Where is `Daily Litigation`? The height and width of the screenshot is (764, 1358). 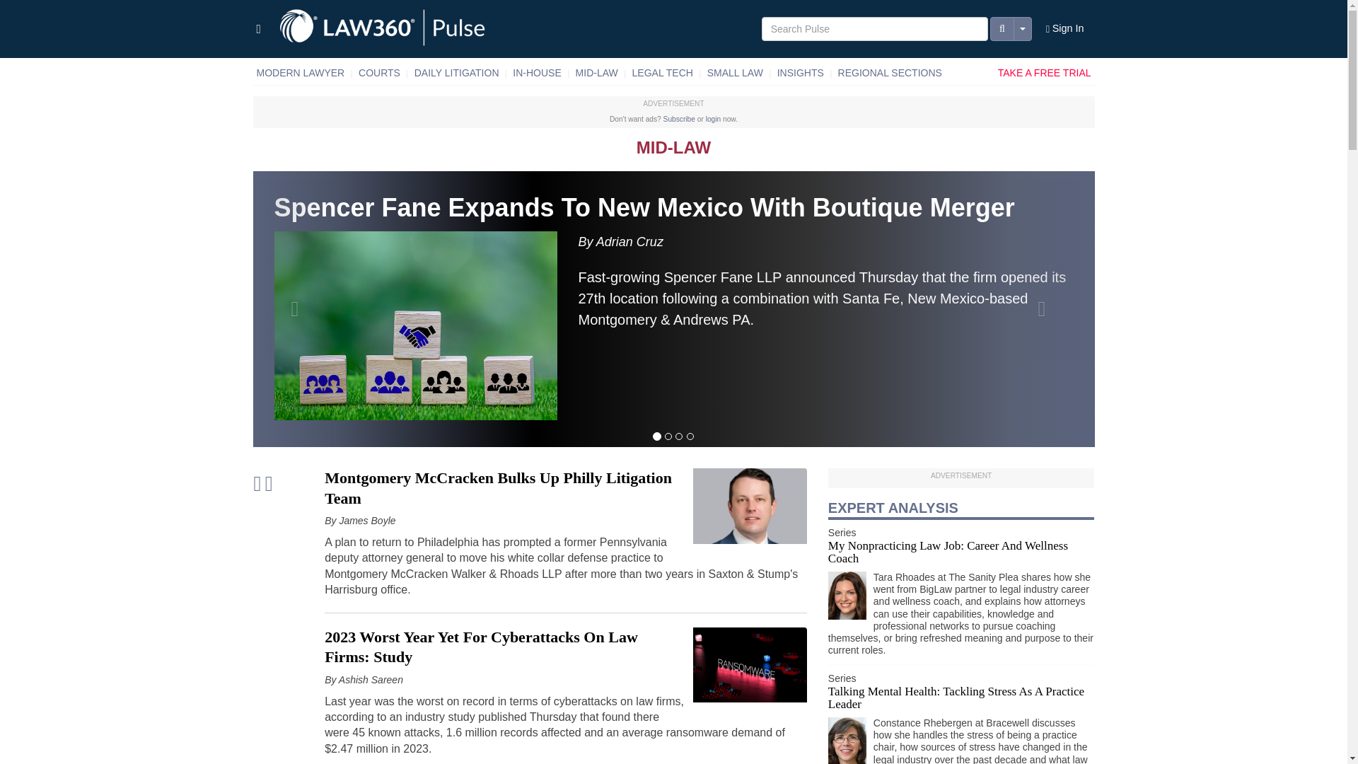
Daily Litigation is located at coordinates (457, 73).